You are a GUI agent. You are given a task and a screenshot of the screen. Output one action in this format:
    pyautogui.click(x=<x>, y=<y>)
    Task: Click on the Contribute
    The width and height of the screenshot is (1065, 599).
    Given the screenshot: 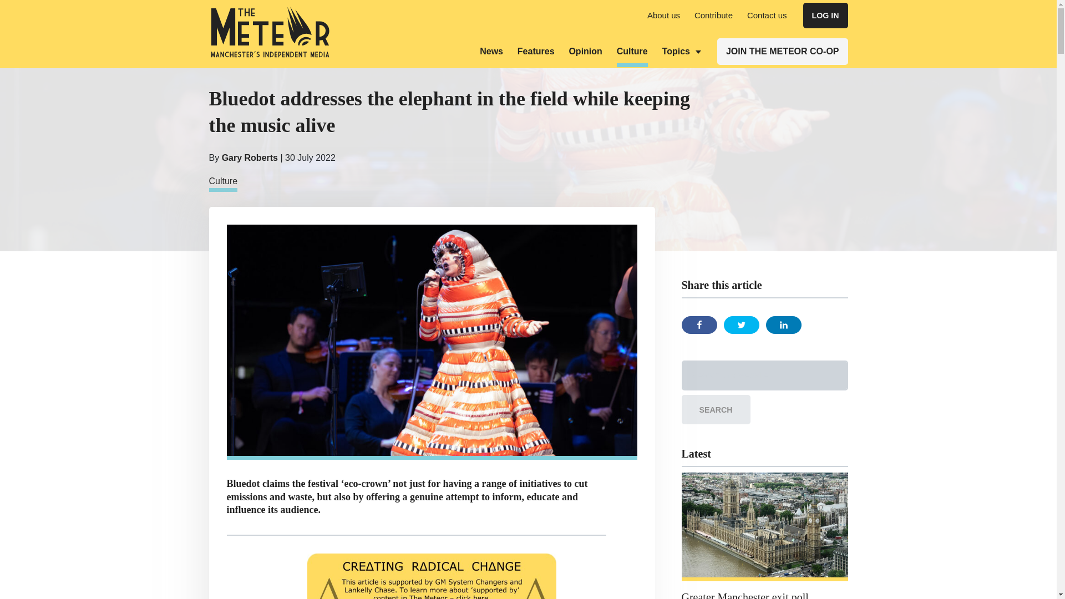 What is the action you would take?
    pyautogui.click(x=713, y=14)
    